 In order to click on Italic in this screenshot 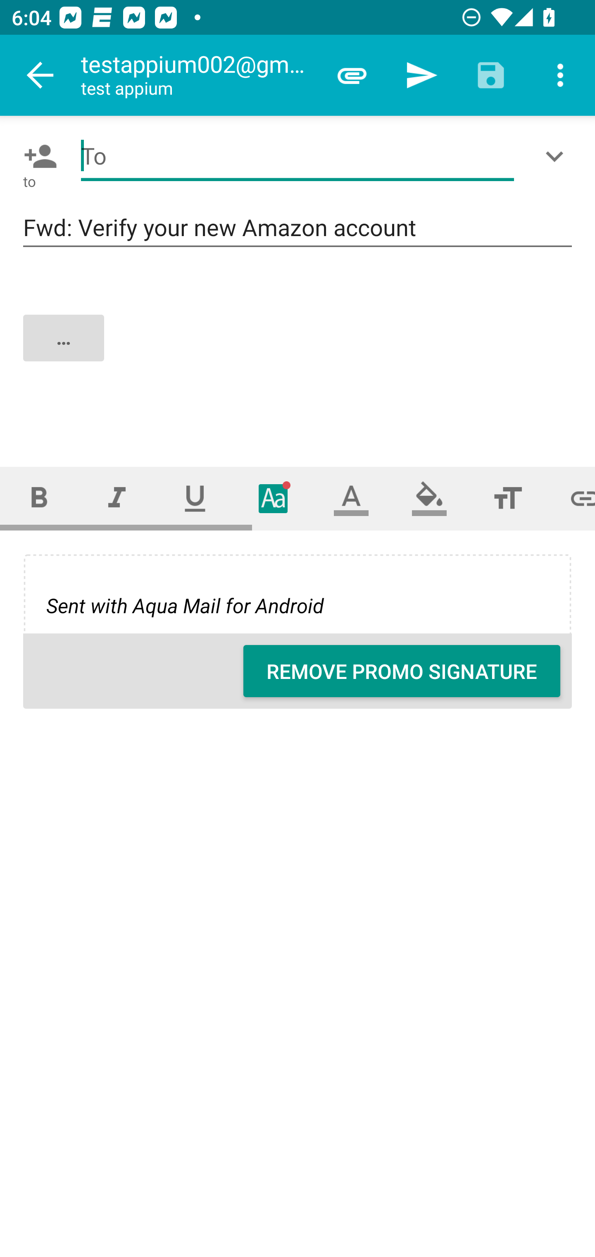, I will do `click(117, 498)`.